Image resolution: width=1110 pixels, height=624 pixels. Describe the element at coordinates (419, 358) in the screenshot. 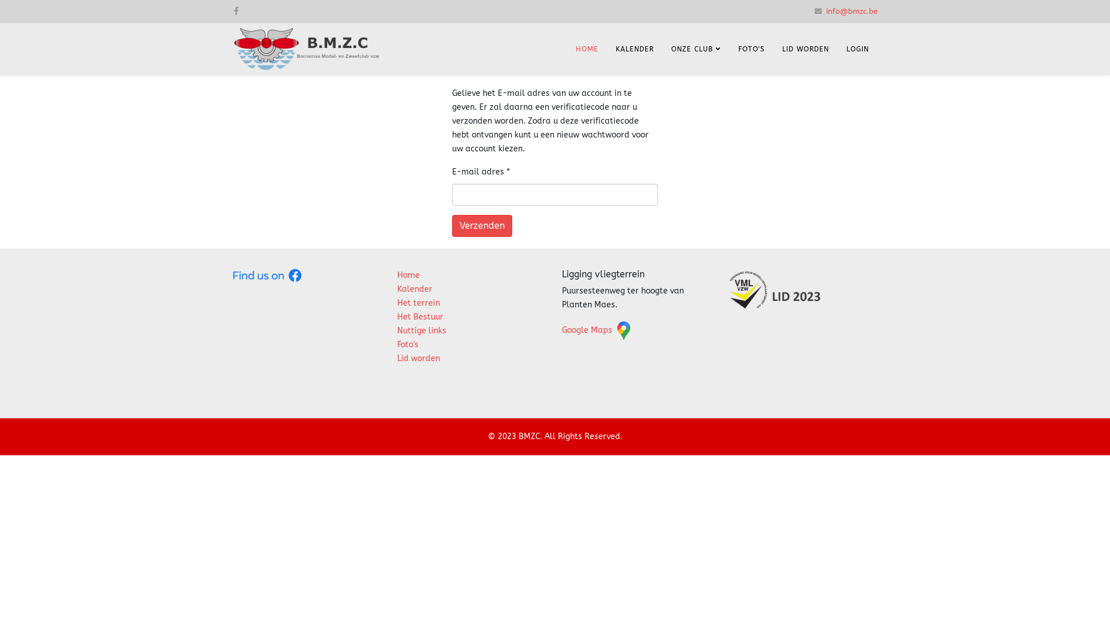

I see `Lid worden` at that location.